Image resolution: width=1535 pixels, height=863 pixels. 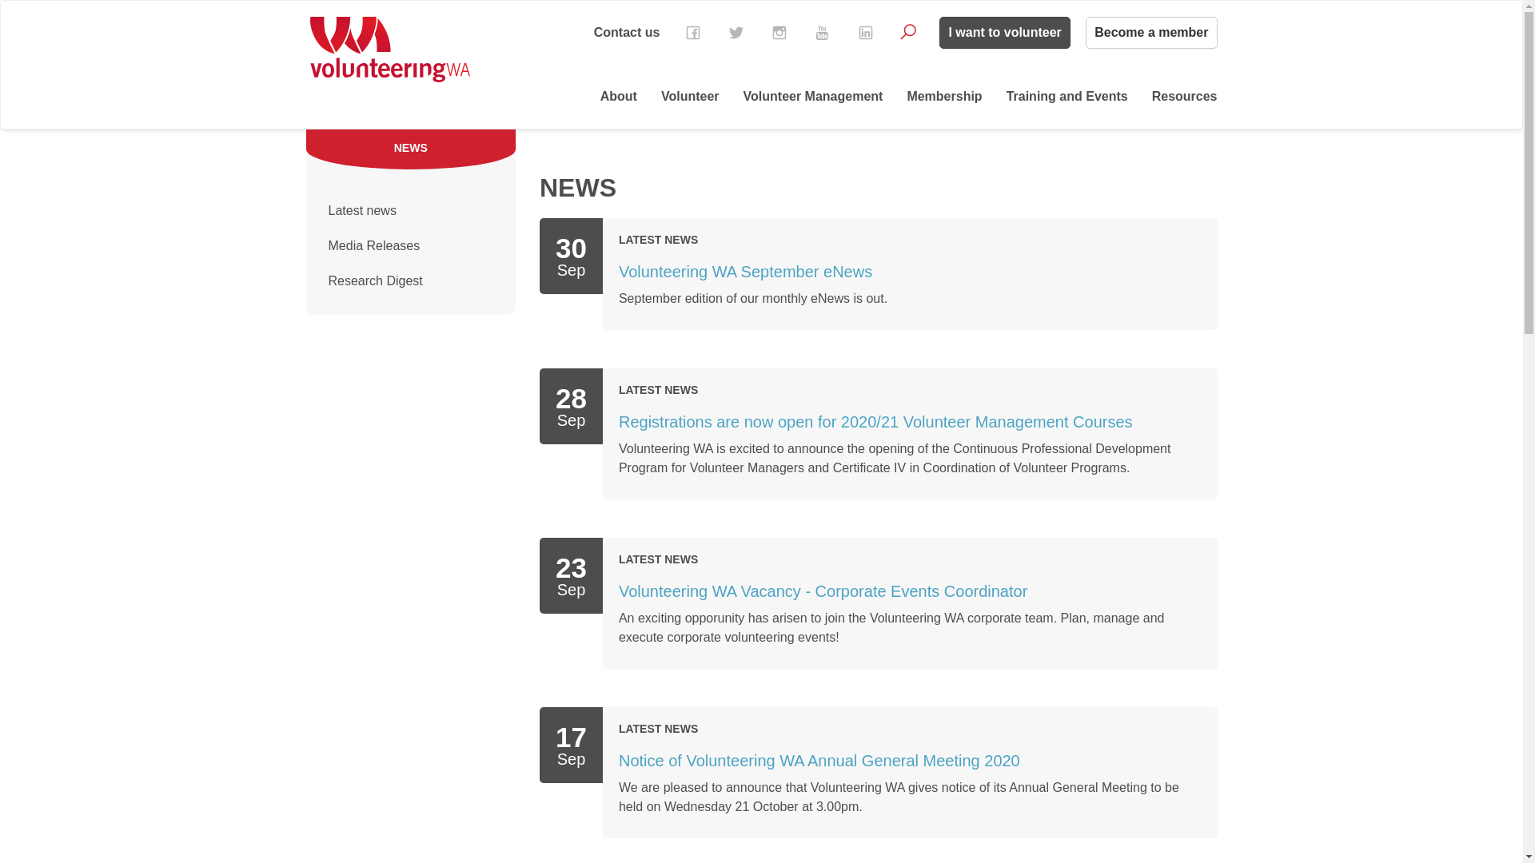 What do you see at coordinates (411, 211) in the screenshot?
I see `Latest news` at bounding box center [411, 211].